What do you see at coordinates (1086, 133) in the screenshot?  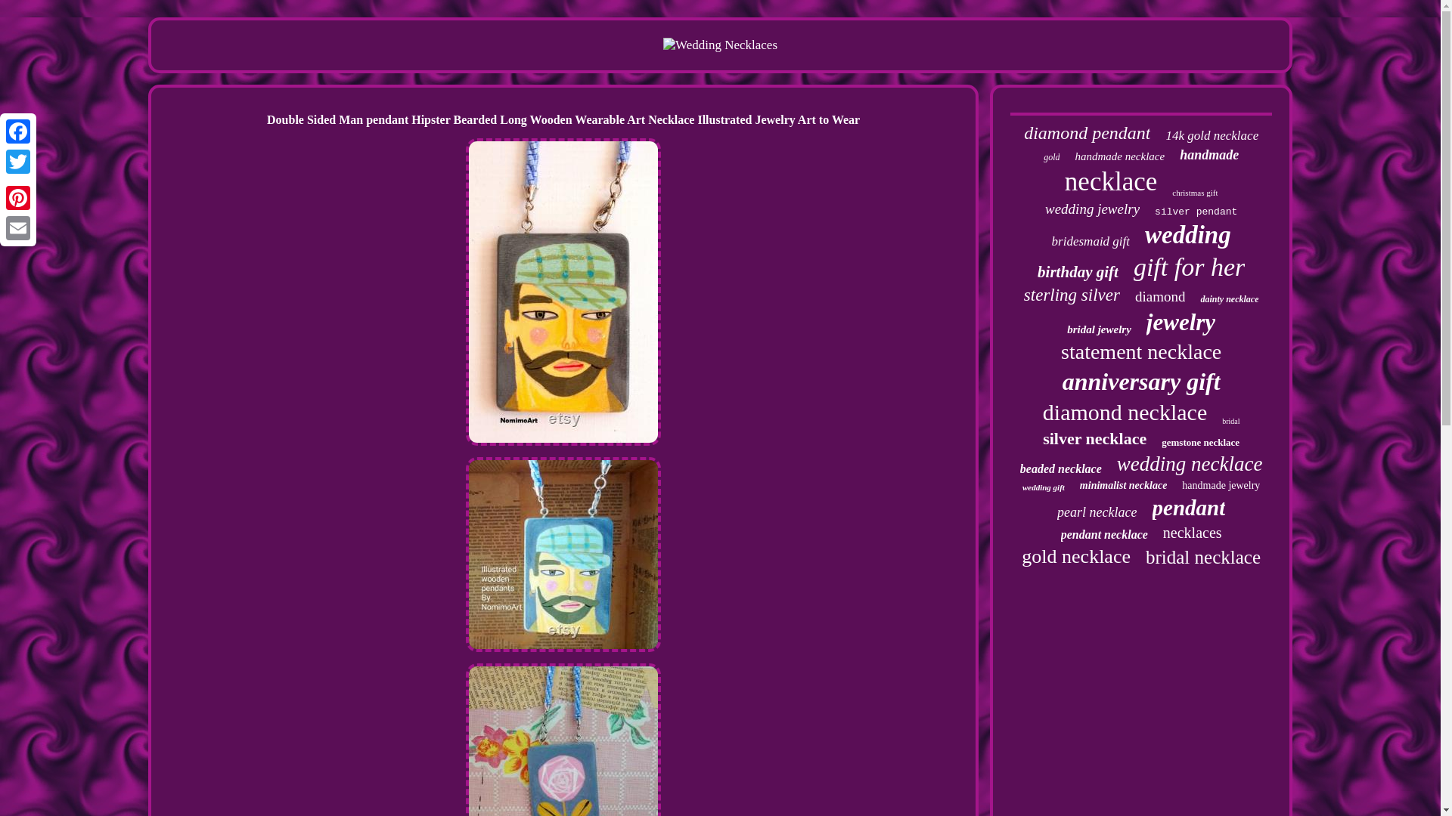 I see `diamond pendant` at bounding box center [1086, 133].